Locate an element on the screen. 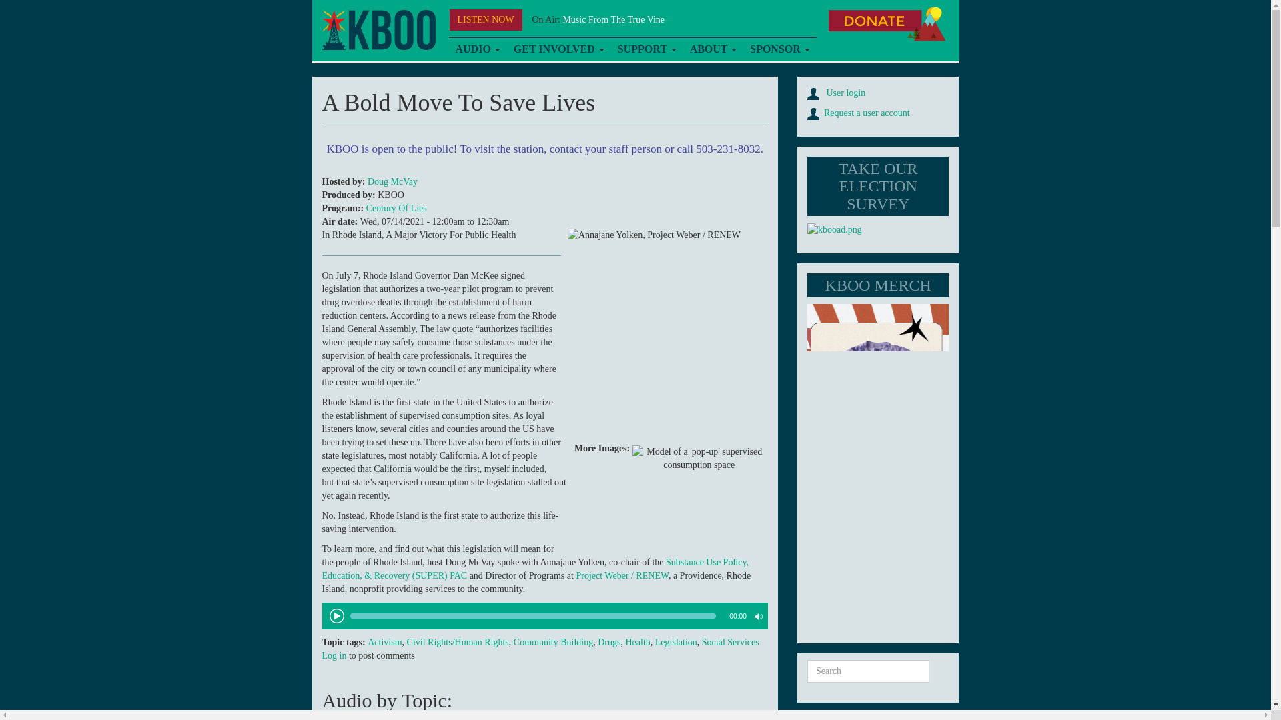 The height and width of the screenshot is (720, 1281). AUDIO is located at coordinates (477, 49).